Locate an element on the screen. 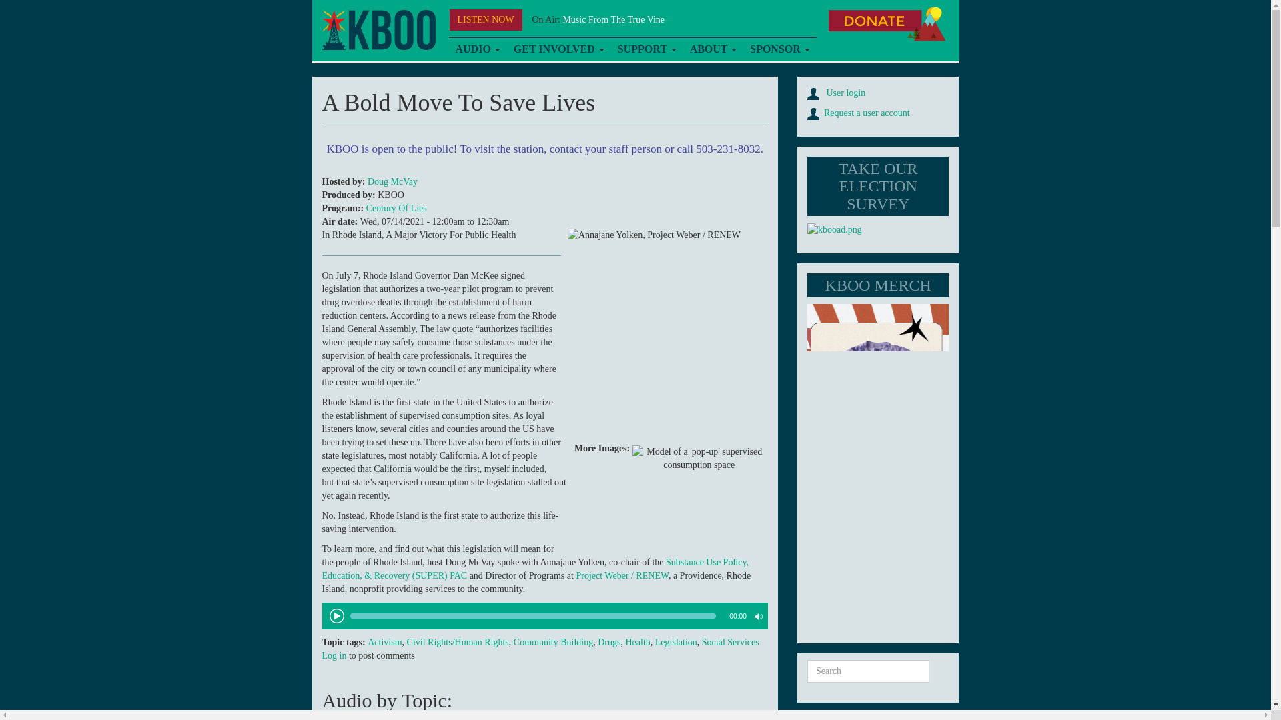 The height and width of the screenshot is (720, 1281). AUDIO is located at coordinates (477, 49).